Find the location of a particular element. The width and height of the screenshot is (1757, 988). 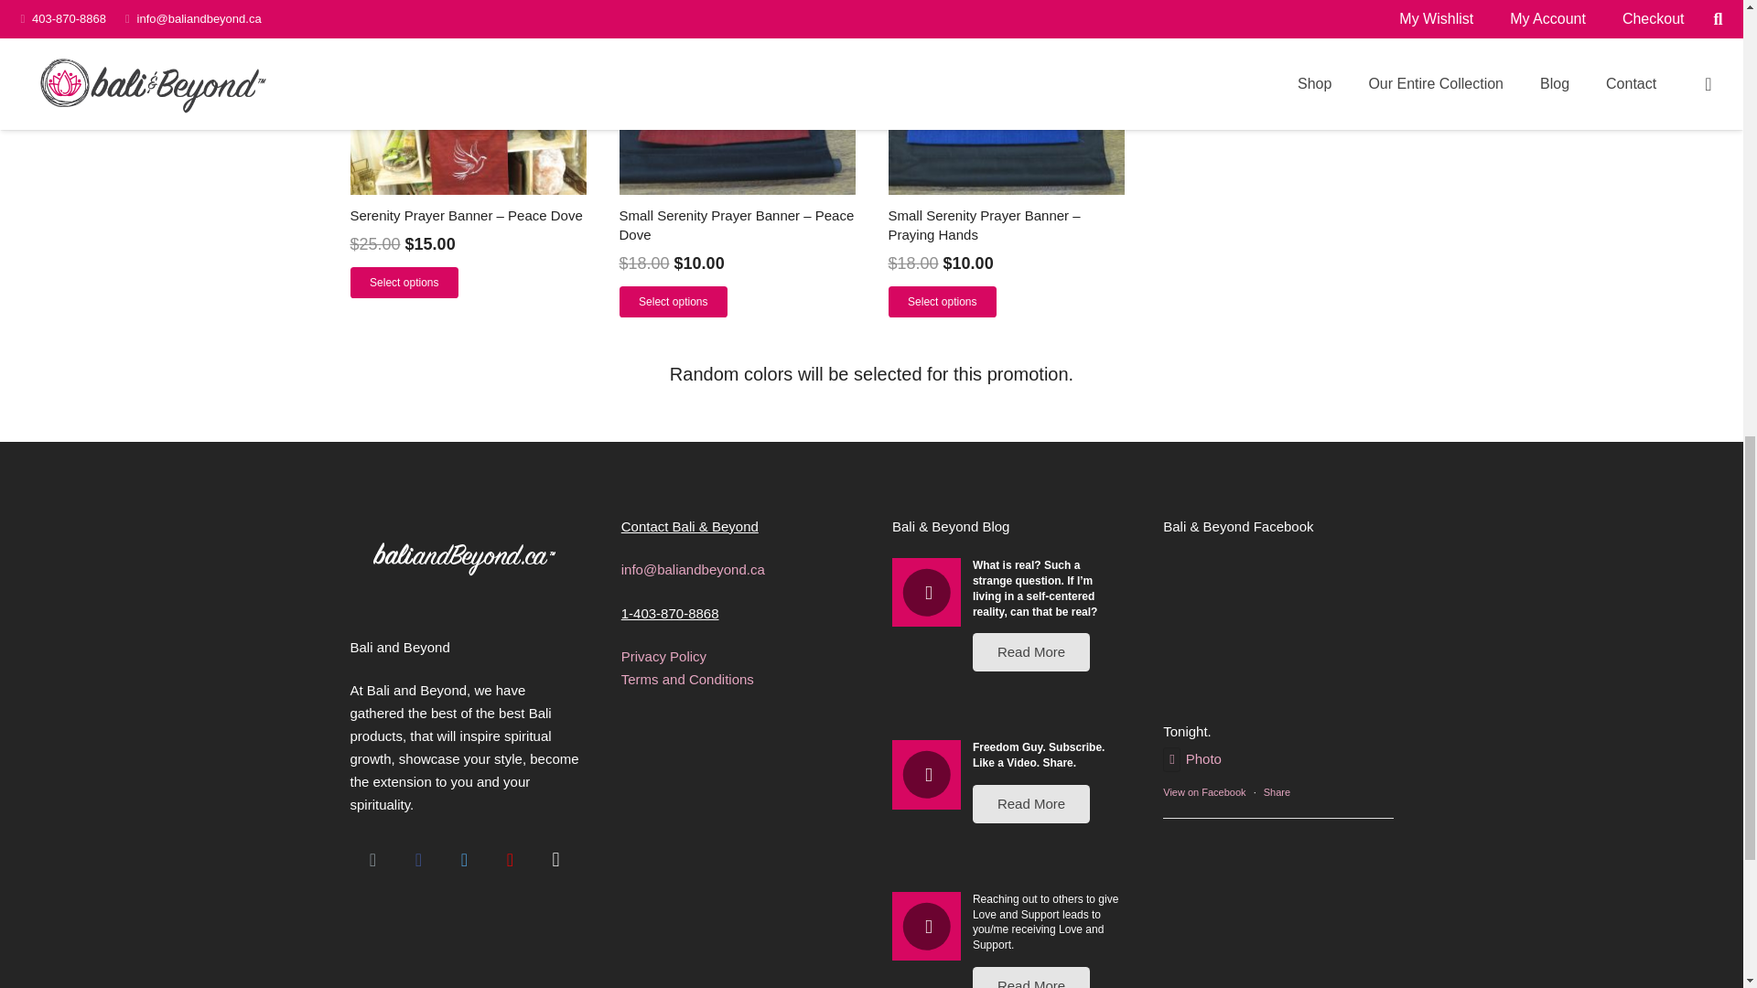

Likebox Iframe is located at coordinates (1277, 644).